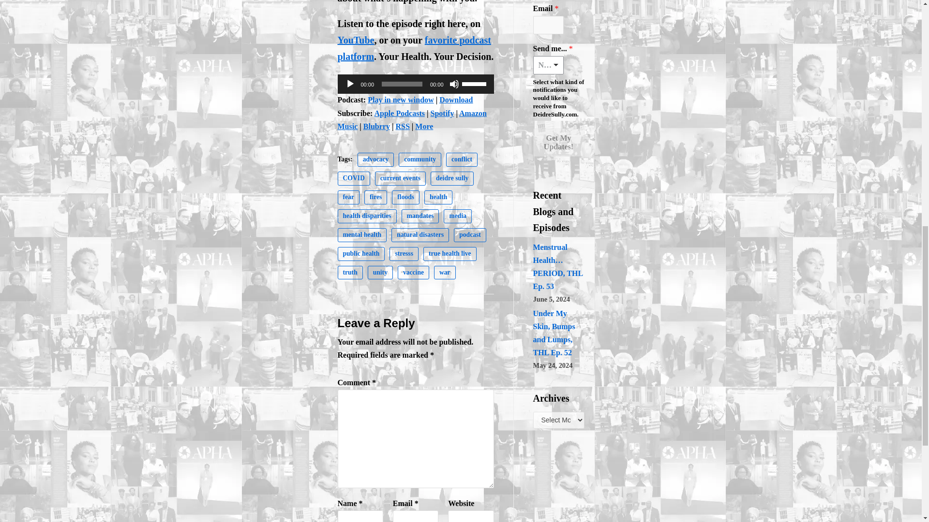 The image size is (929, 522). Describe the element at coordinates (412, 120) in the screenshot. I see `Amazon Music` at that location.